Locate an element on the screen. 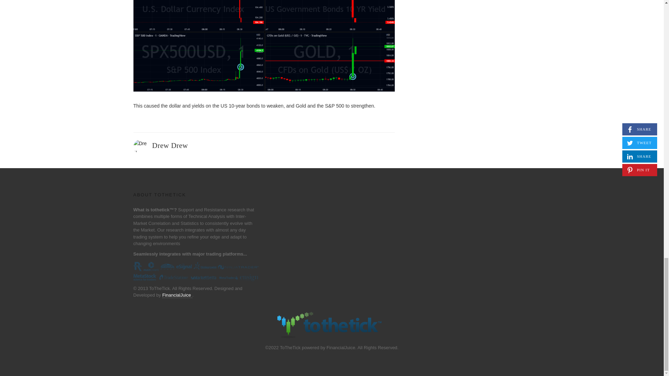  Custom WordPress Theme Design is located at coordinates (177, 295).